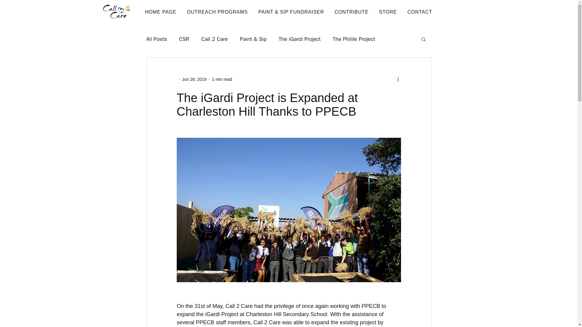  I want to click on HOME PAGE, so click(161, 12).